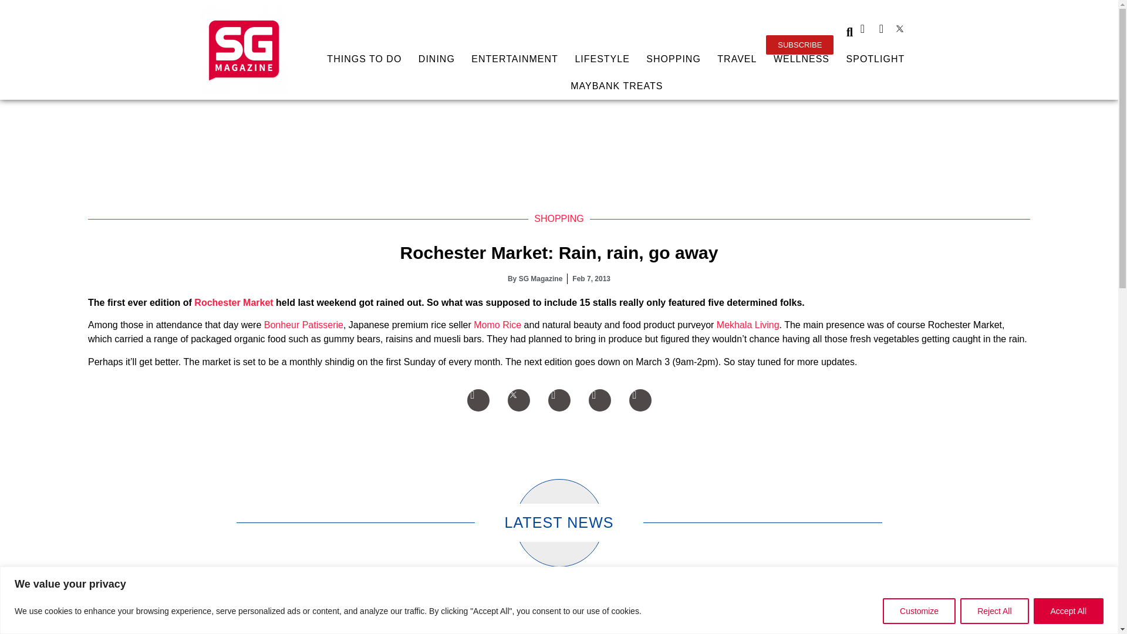 The width and height of the screenshot is (1127, 634). Describe the element at coordinates (875, 59) in the screenshot. I see `SPOTLIGHT` at that location.